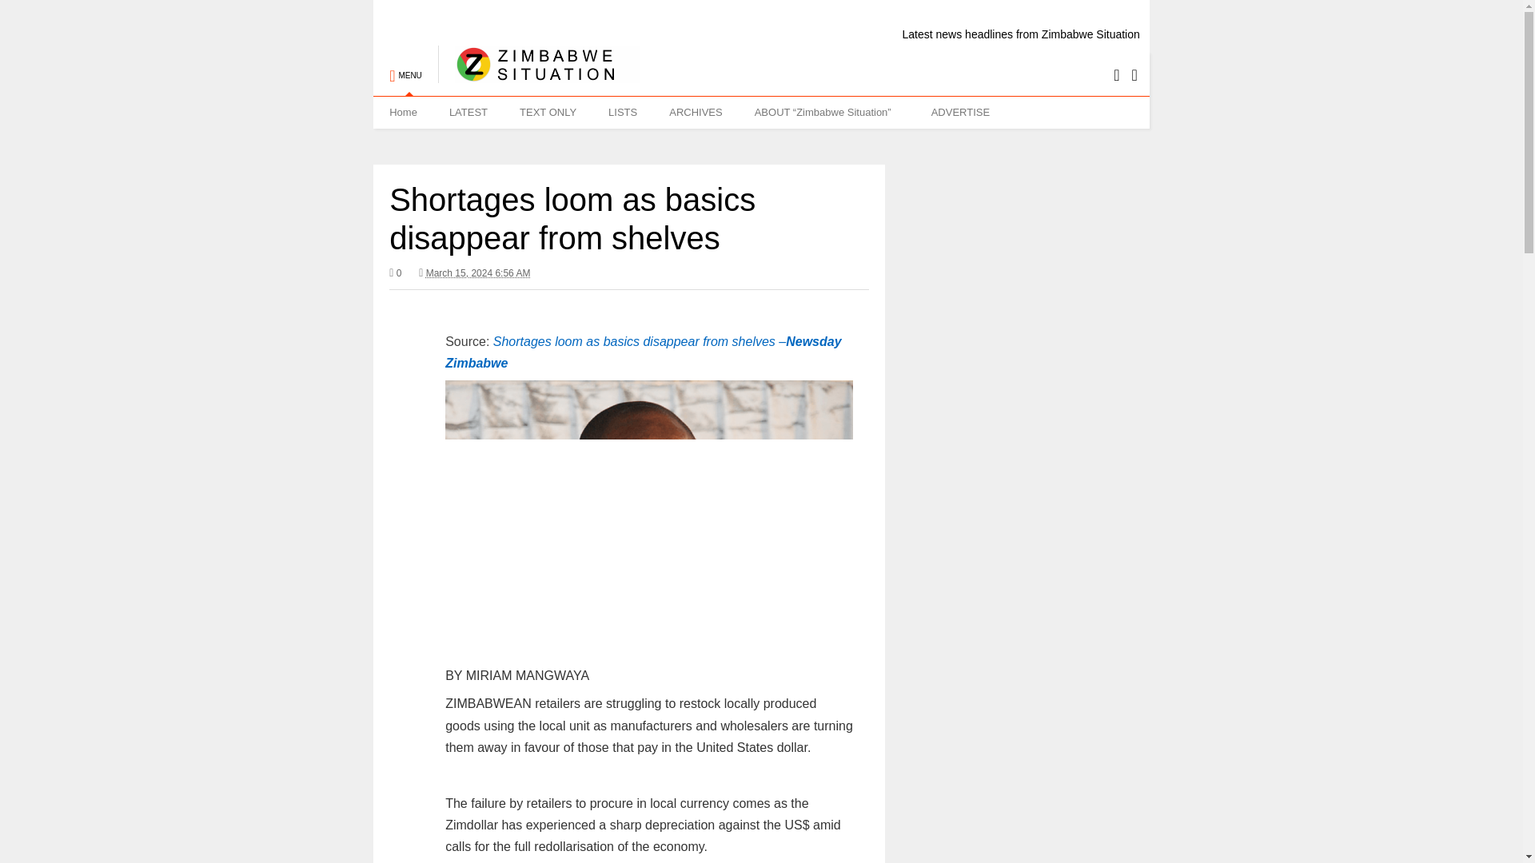 The height and width of the screenshot is (863, 1535). What do you see at coordinates (548, 112) in the screenshot?
I see `TEXT ONLY` at bounding box center [548, 112].